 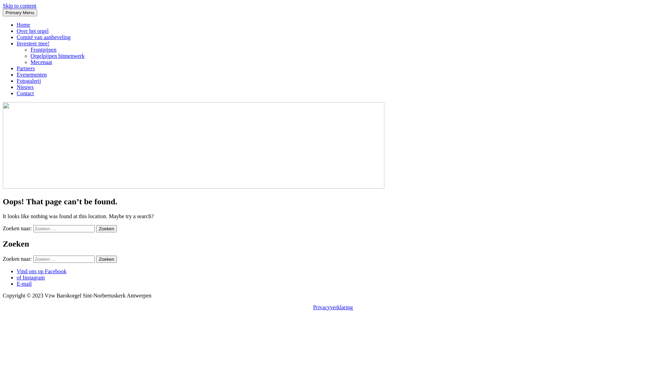 What do you see at coordinates (106, 229) in the screenshot?
I see `Zoeken` at bounding box center [106, 229].